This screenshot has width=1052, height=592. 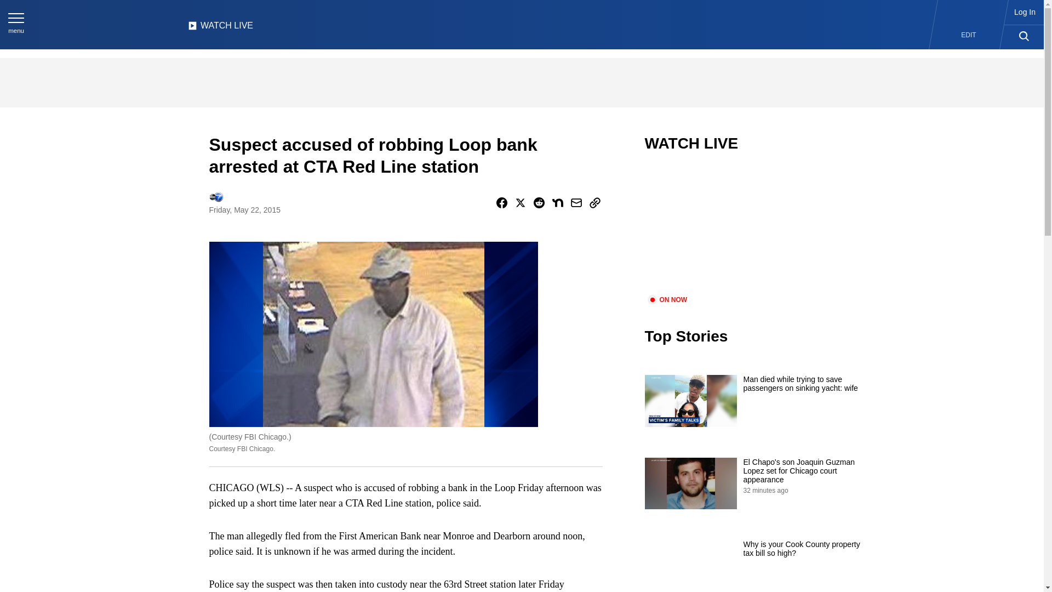 I want to click on WATCH LIVE, so click(x=220, y=29).